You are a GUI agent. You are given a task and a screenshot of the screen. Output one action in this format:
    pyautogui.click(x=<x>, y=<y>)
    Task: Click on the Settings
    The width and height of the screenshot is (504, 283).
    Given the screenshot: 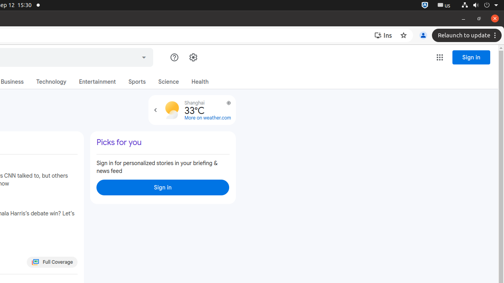 What is the action you would take?
    pyautogui.click(x=193, y=57)
    